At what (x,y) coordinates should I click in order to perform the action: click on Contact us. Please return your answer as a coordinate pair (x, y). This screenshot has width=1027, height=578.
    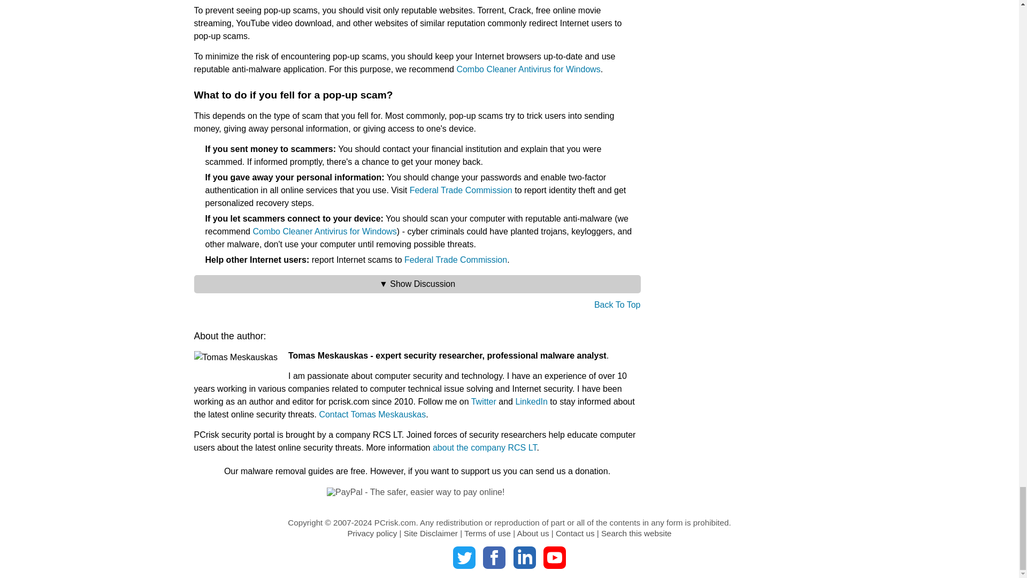
    Looking at the image, I should click on (574, 533).